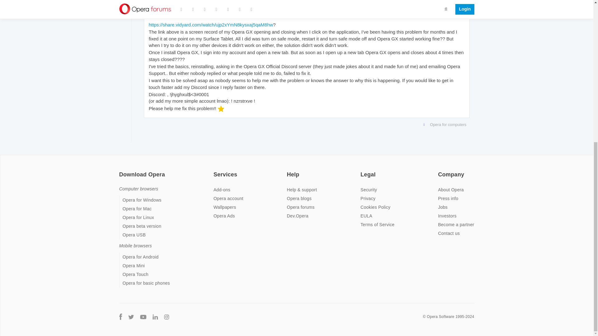 Image resolution: width=598 pixels, height=336 pixels. Describe the element at coordinates (305, 124) in the screenshot. I see `Opera for computers` at that location.